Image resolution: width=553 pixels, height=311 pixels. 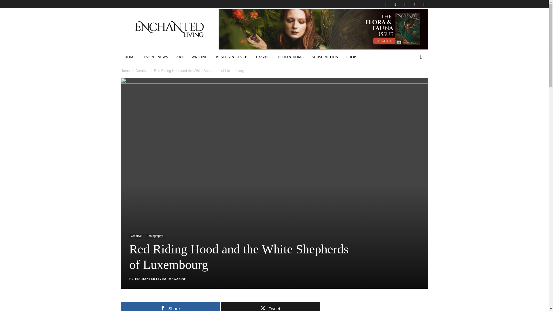 I want to click on Twitter, so click(x=423, y=4).